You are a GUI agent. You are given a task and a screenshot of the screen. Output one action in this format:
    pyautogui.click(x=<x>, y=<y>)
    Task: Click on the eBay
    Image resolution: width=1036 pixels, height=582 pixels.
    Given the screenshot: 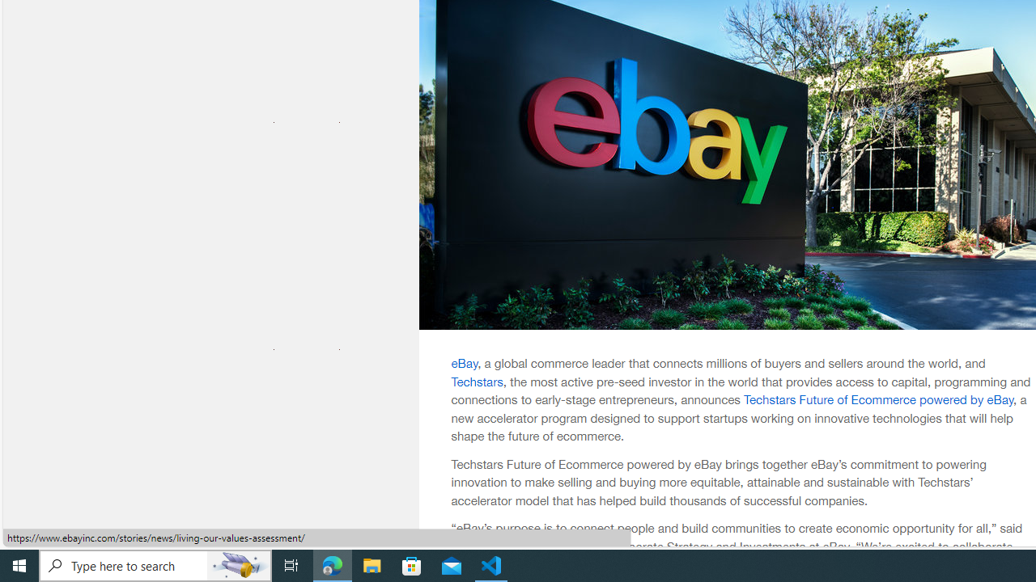 What is the action you would take?
    pyautogui.click(x=465, y=363)
    